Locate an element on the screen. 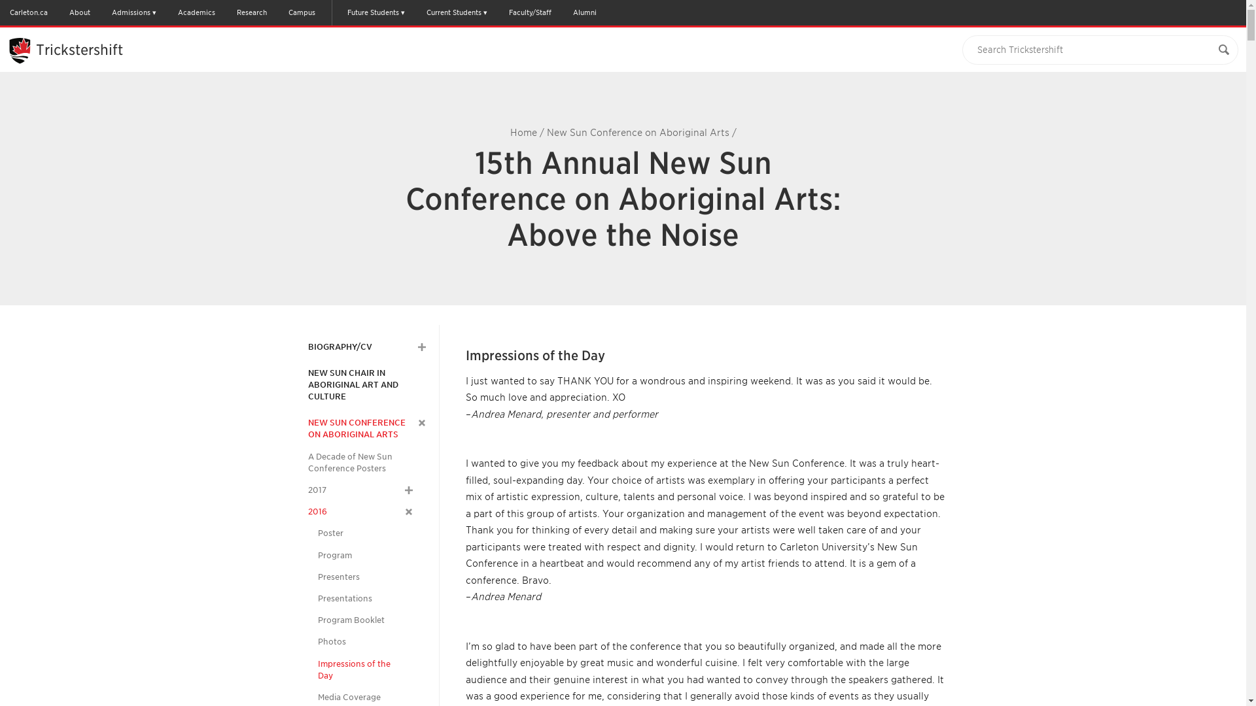 The image size is (1256, 706). Current Students is located at coordinates (457, 12).